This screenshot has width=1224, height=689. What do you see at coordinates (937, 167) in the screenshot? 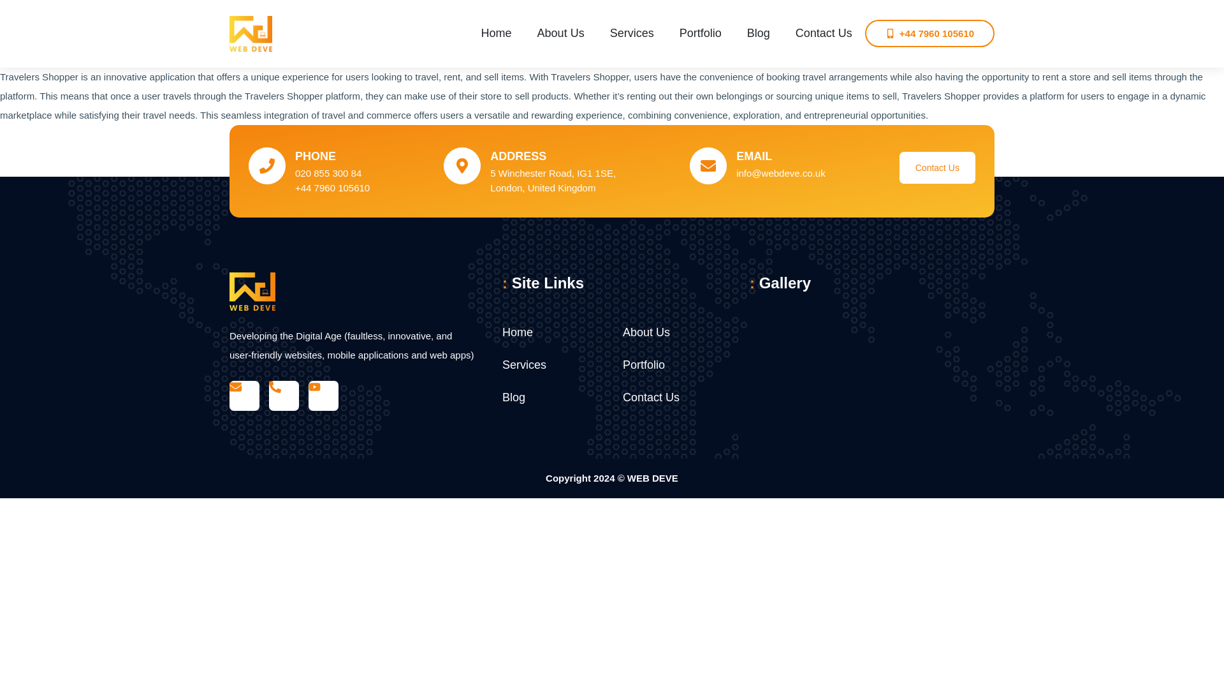
I see `Contact Us` at bounding box center [937, 167].